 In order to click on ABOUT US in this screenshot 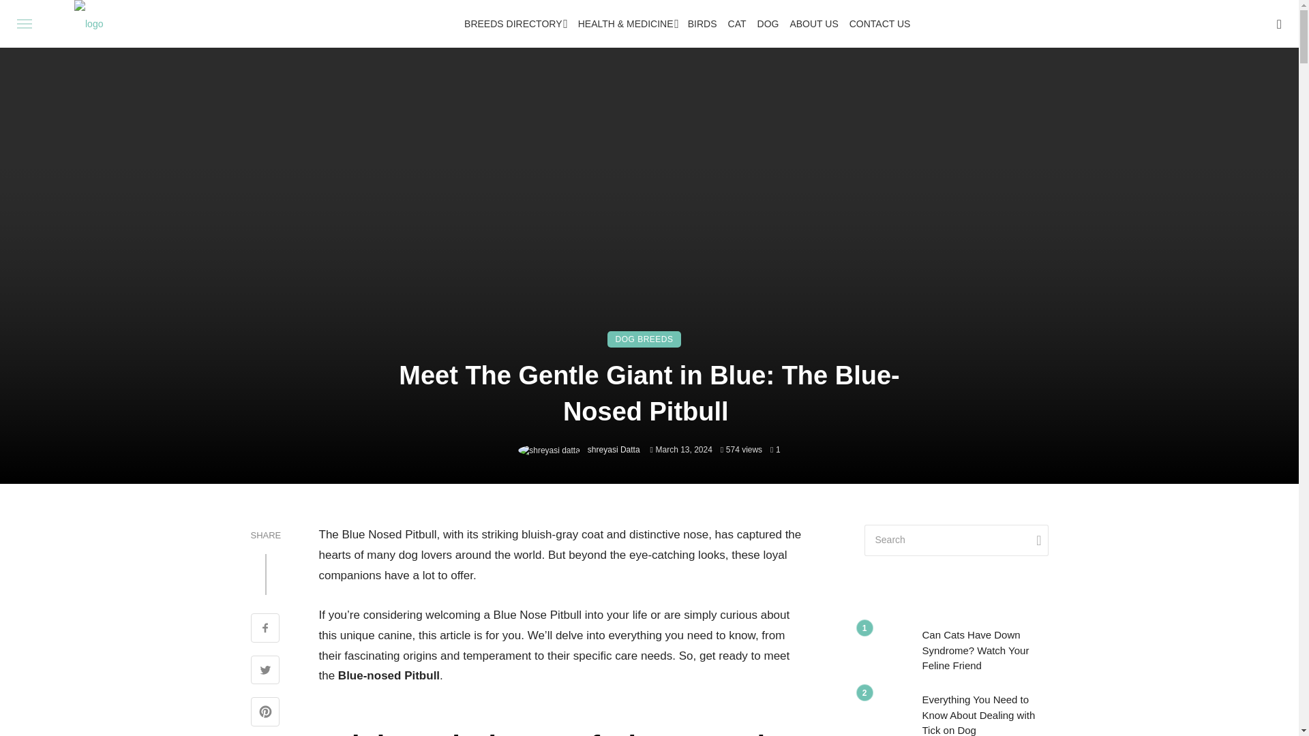, I will do `click(813, 24)`.